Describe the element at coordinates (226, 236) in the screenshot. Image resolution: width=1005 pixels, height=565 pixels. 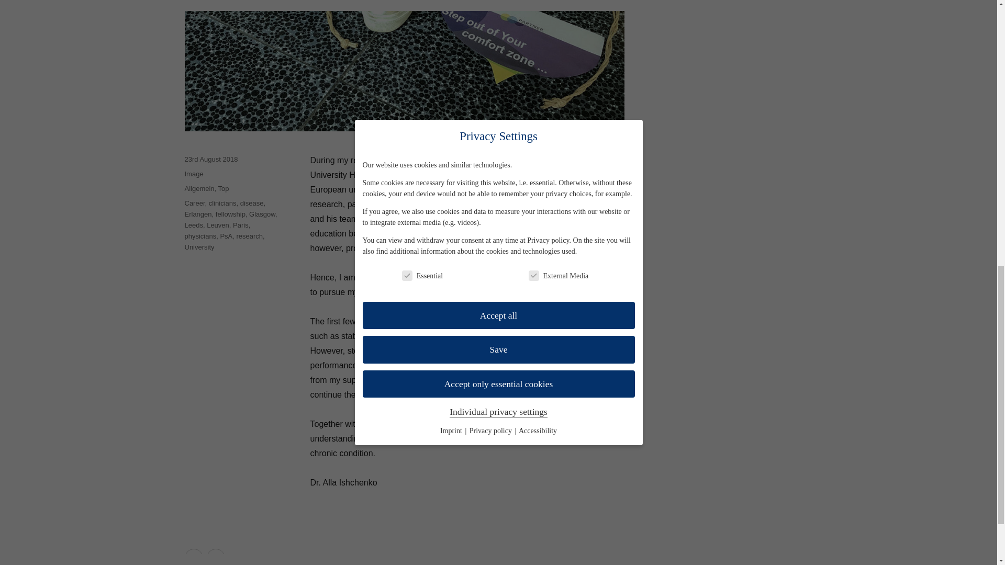
I see `PsA` at that location.